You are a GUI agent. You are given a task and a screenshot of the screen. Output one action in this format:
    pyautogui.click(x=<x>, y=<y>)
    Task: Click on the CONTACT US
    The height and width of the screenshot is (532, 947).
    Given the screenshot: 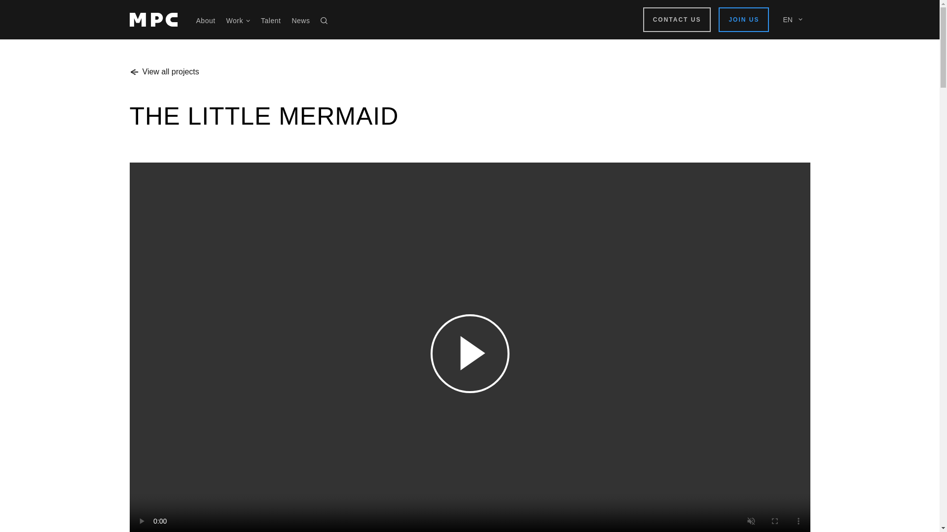 What is the action you would take?
    pyautogui.click(x=677, y=20)
    